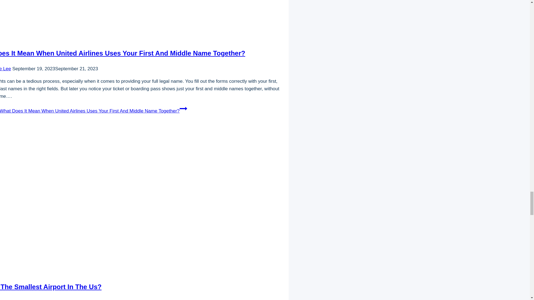  Describe the element at coordinates (6, 69) in the screenshot. I see `Stephanie Lee` at that location.